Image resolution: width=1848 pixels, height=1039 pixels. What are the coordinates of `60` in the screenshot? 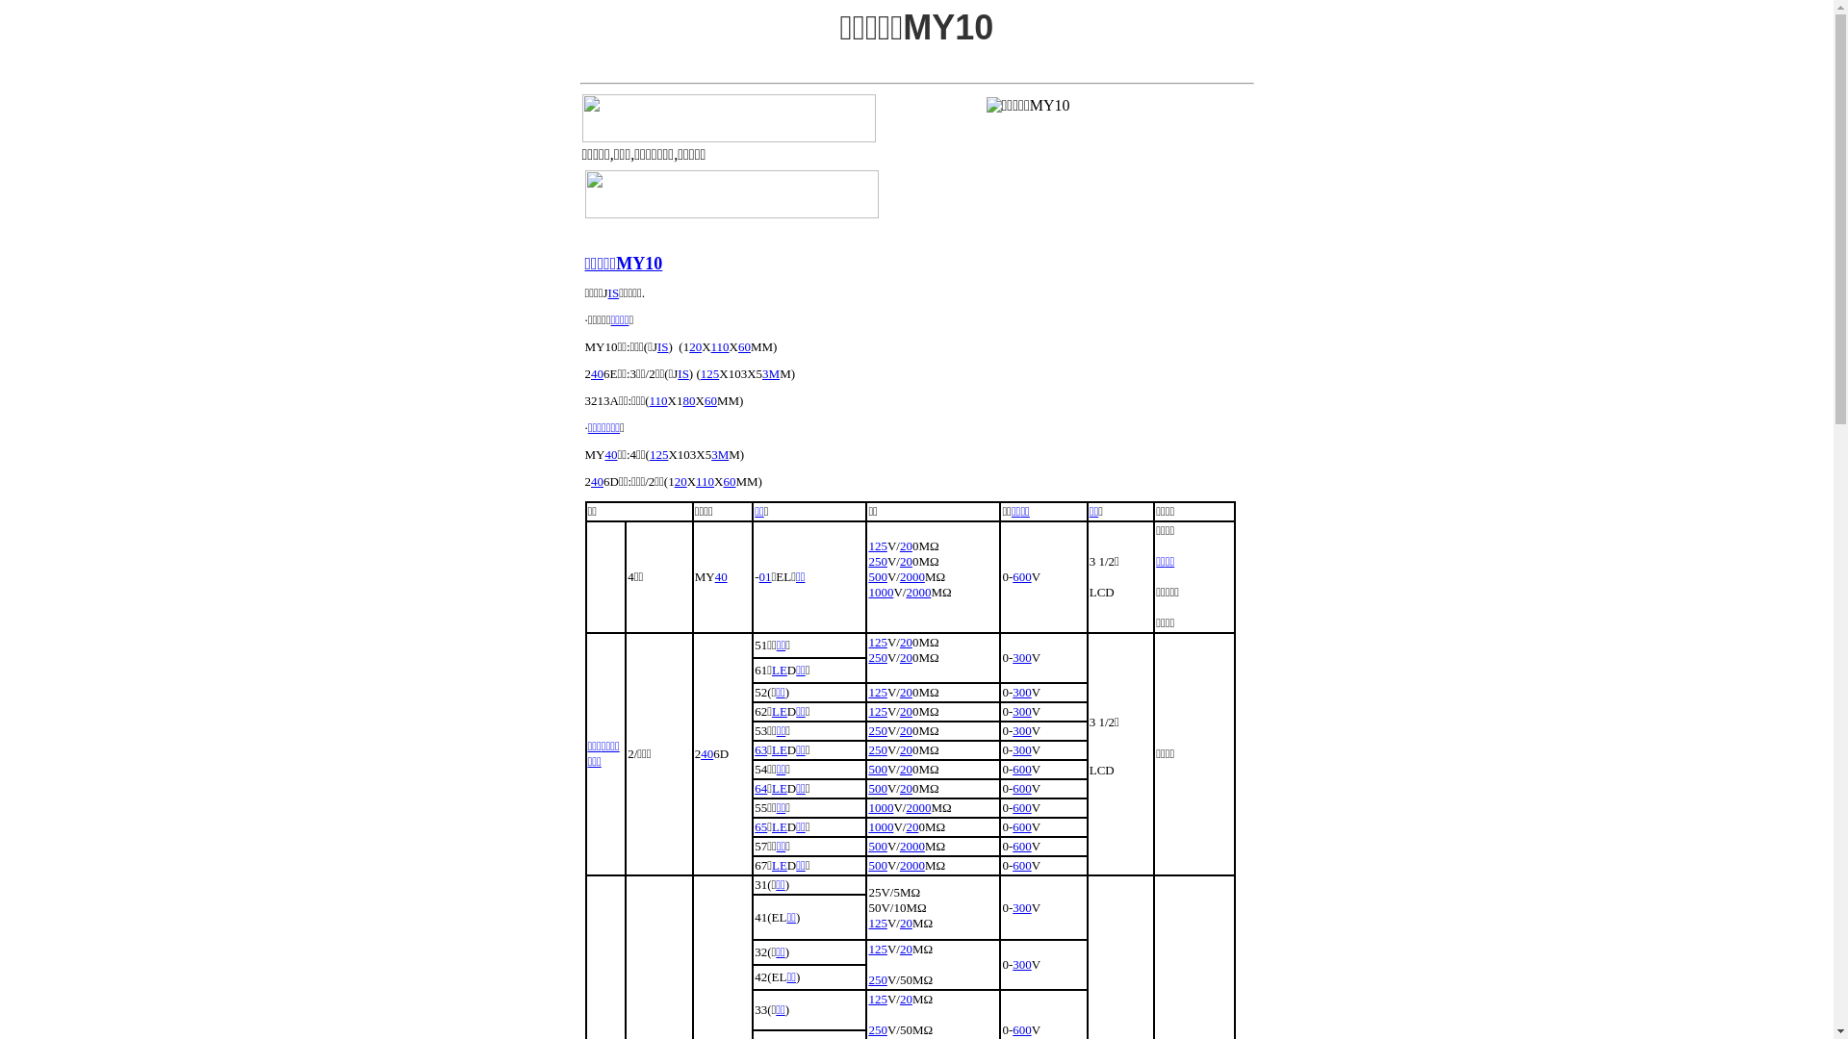 It's located at (710, 400).